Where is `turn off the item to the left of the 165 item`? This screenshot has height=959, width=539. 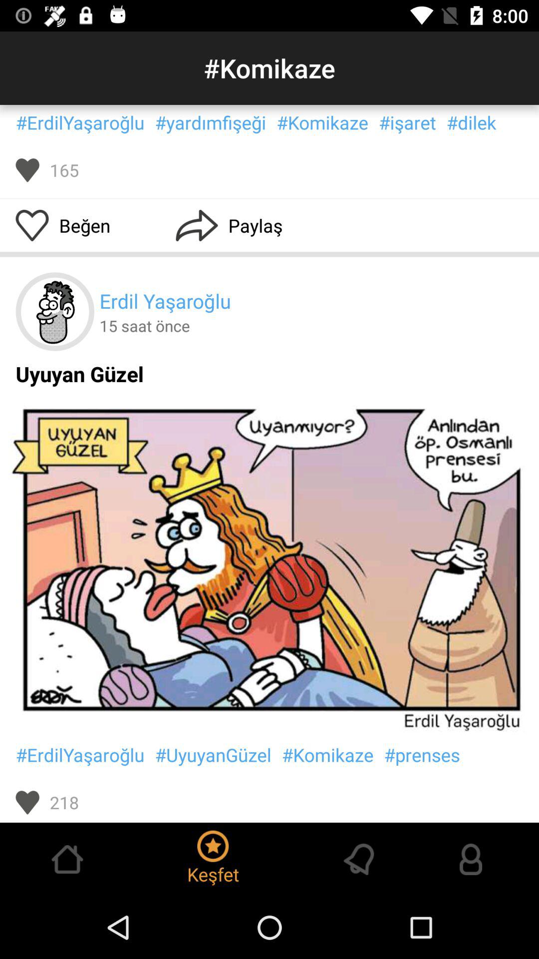
turn off the item to the left of the 165 item is located at coordinates (27, 170).